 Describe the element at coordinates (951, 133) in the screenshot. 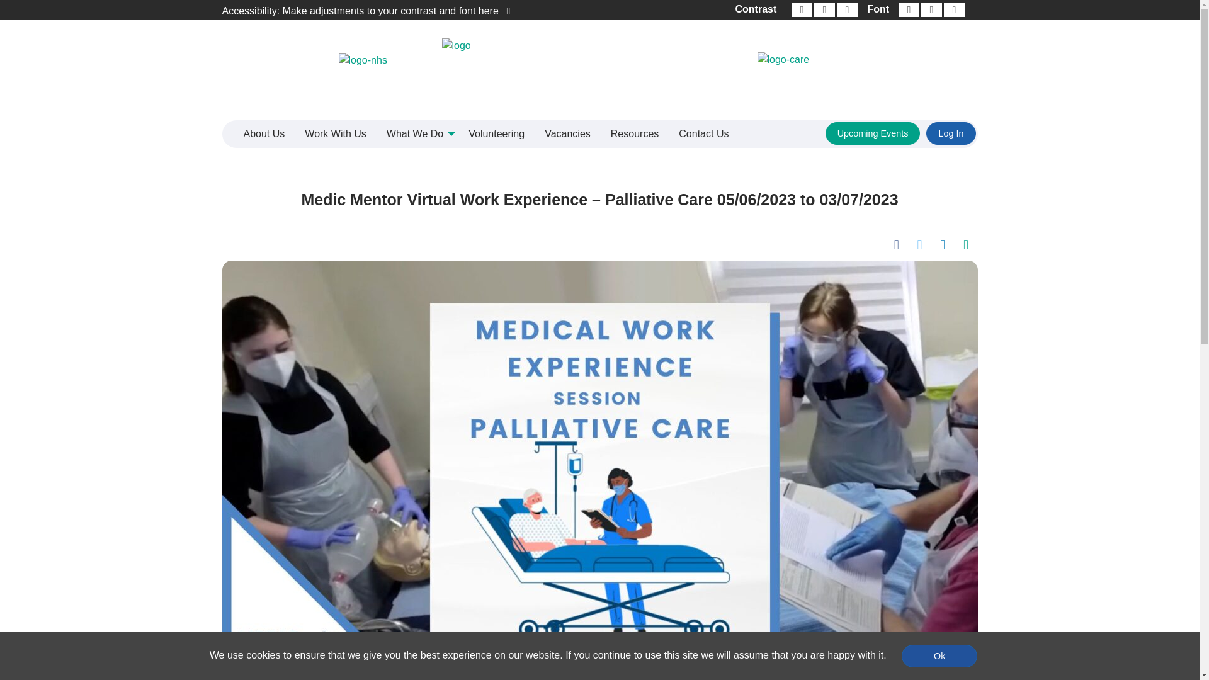

I see `Log In` at that location.